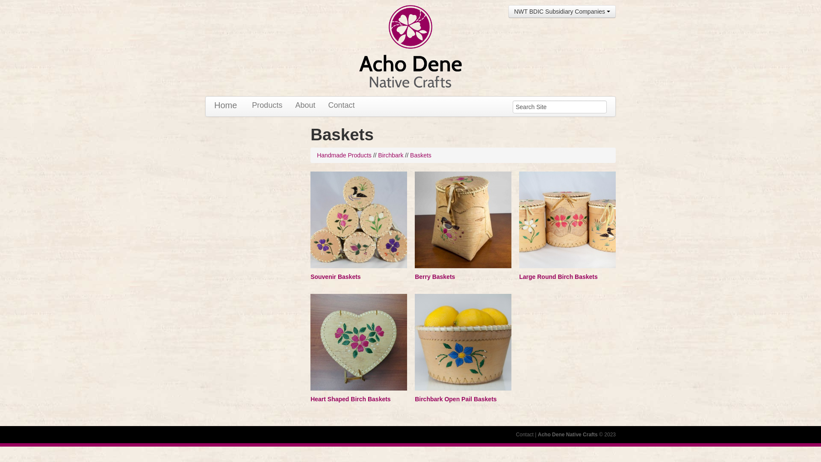 The image size is (821, 462). I want to click on Products, so click(267, 105).